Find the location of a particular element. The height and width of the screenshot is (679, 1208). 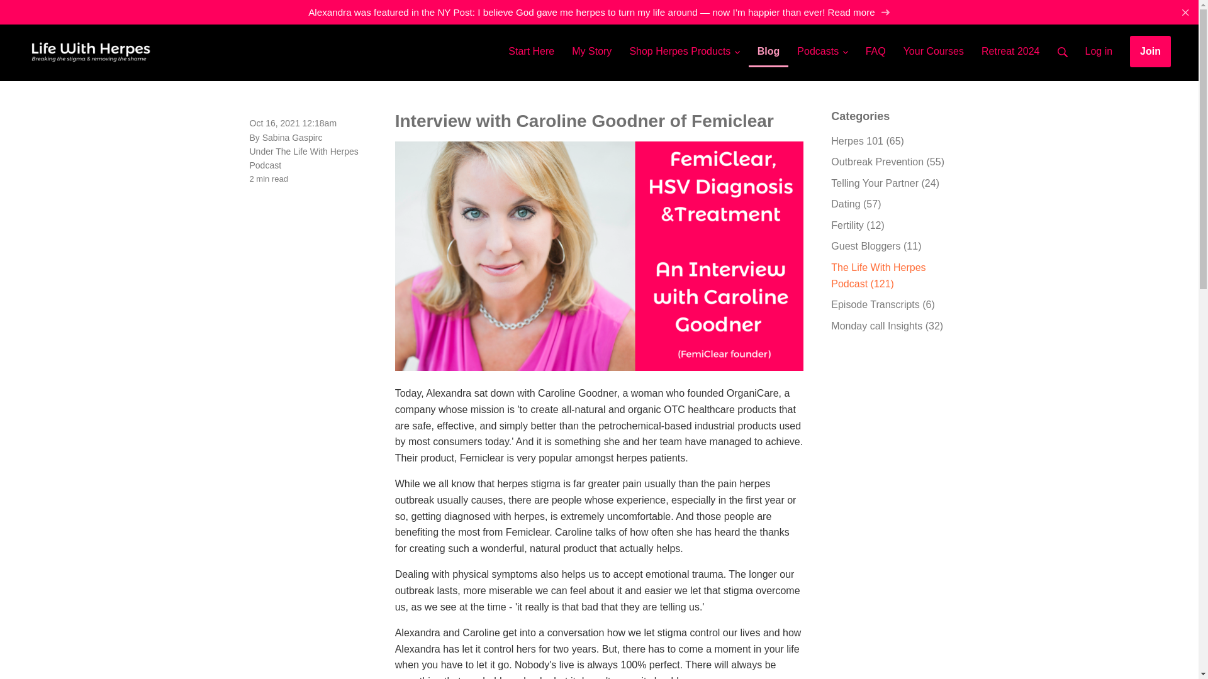

The Life With Herpes Podcast is located at coordinates (303, 158).